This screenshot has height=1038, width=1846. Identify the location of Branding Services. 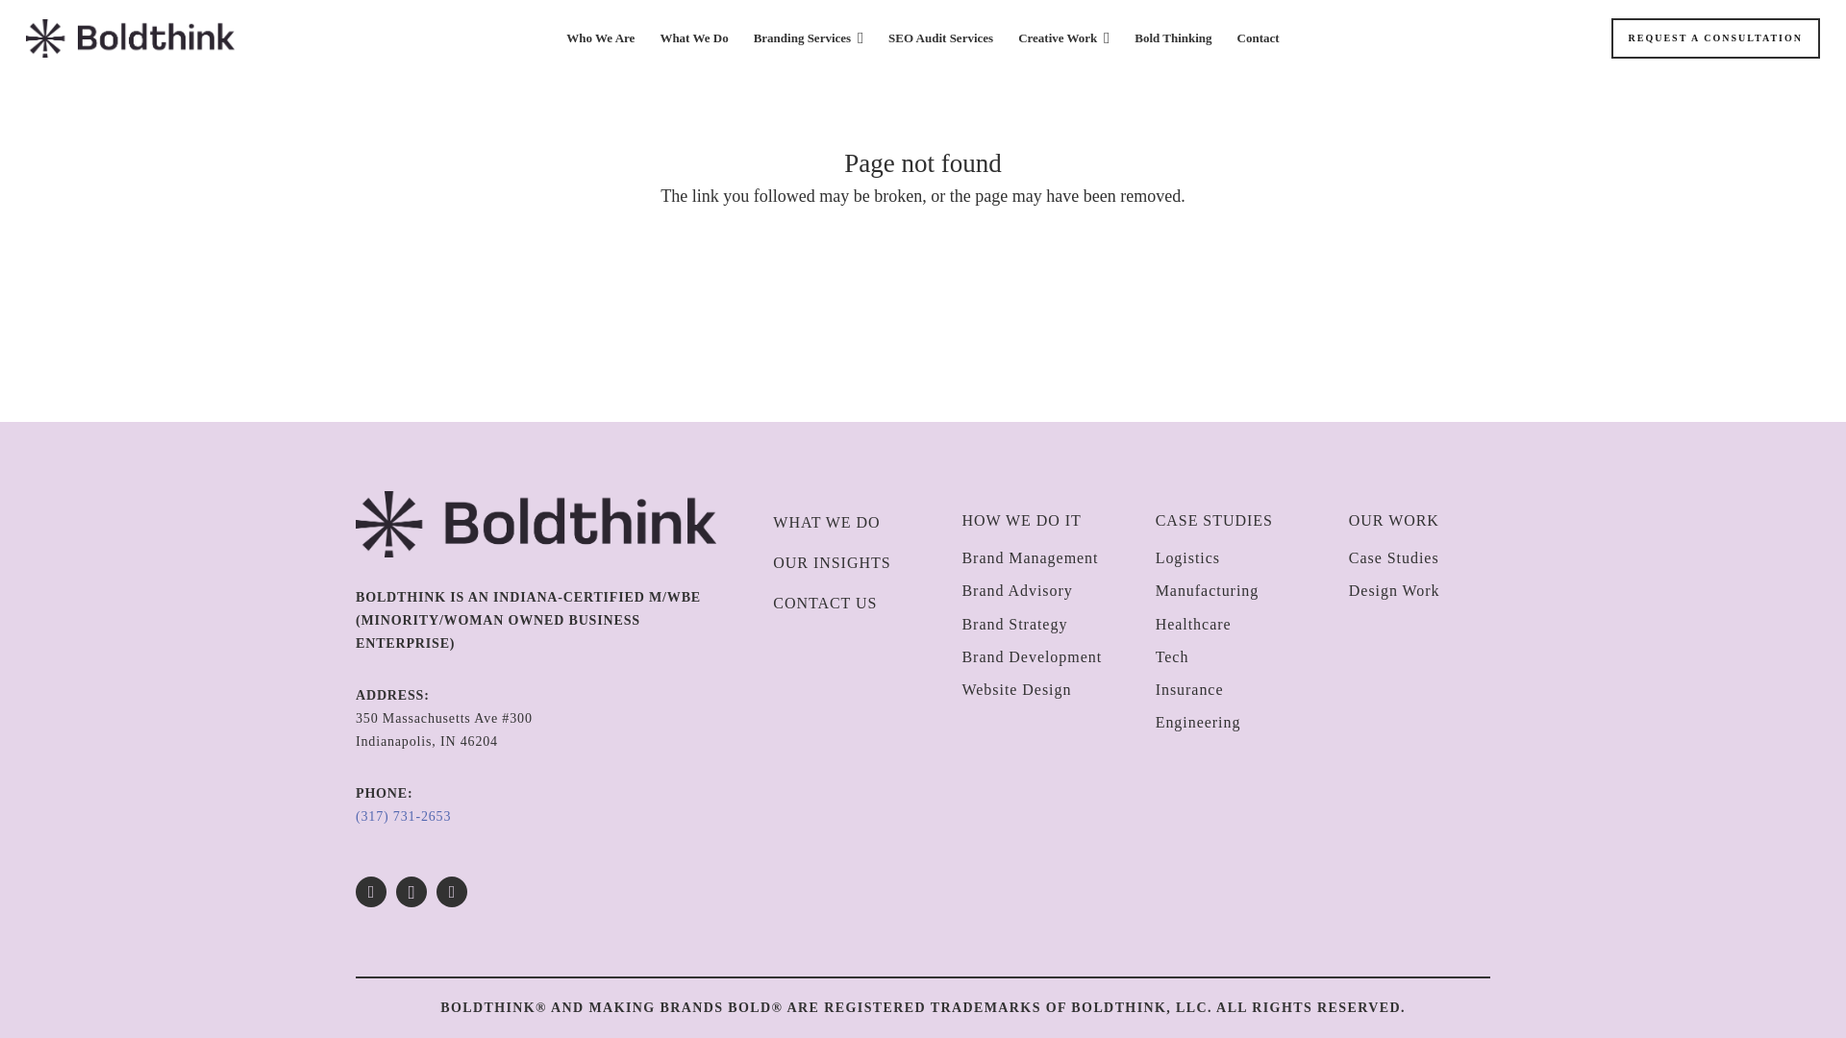
(808, 38).